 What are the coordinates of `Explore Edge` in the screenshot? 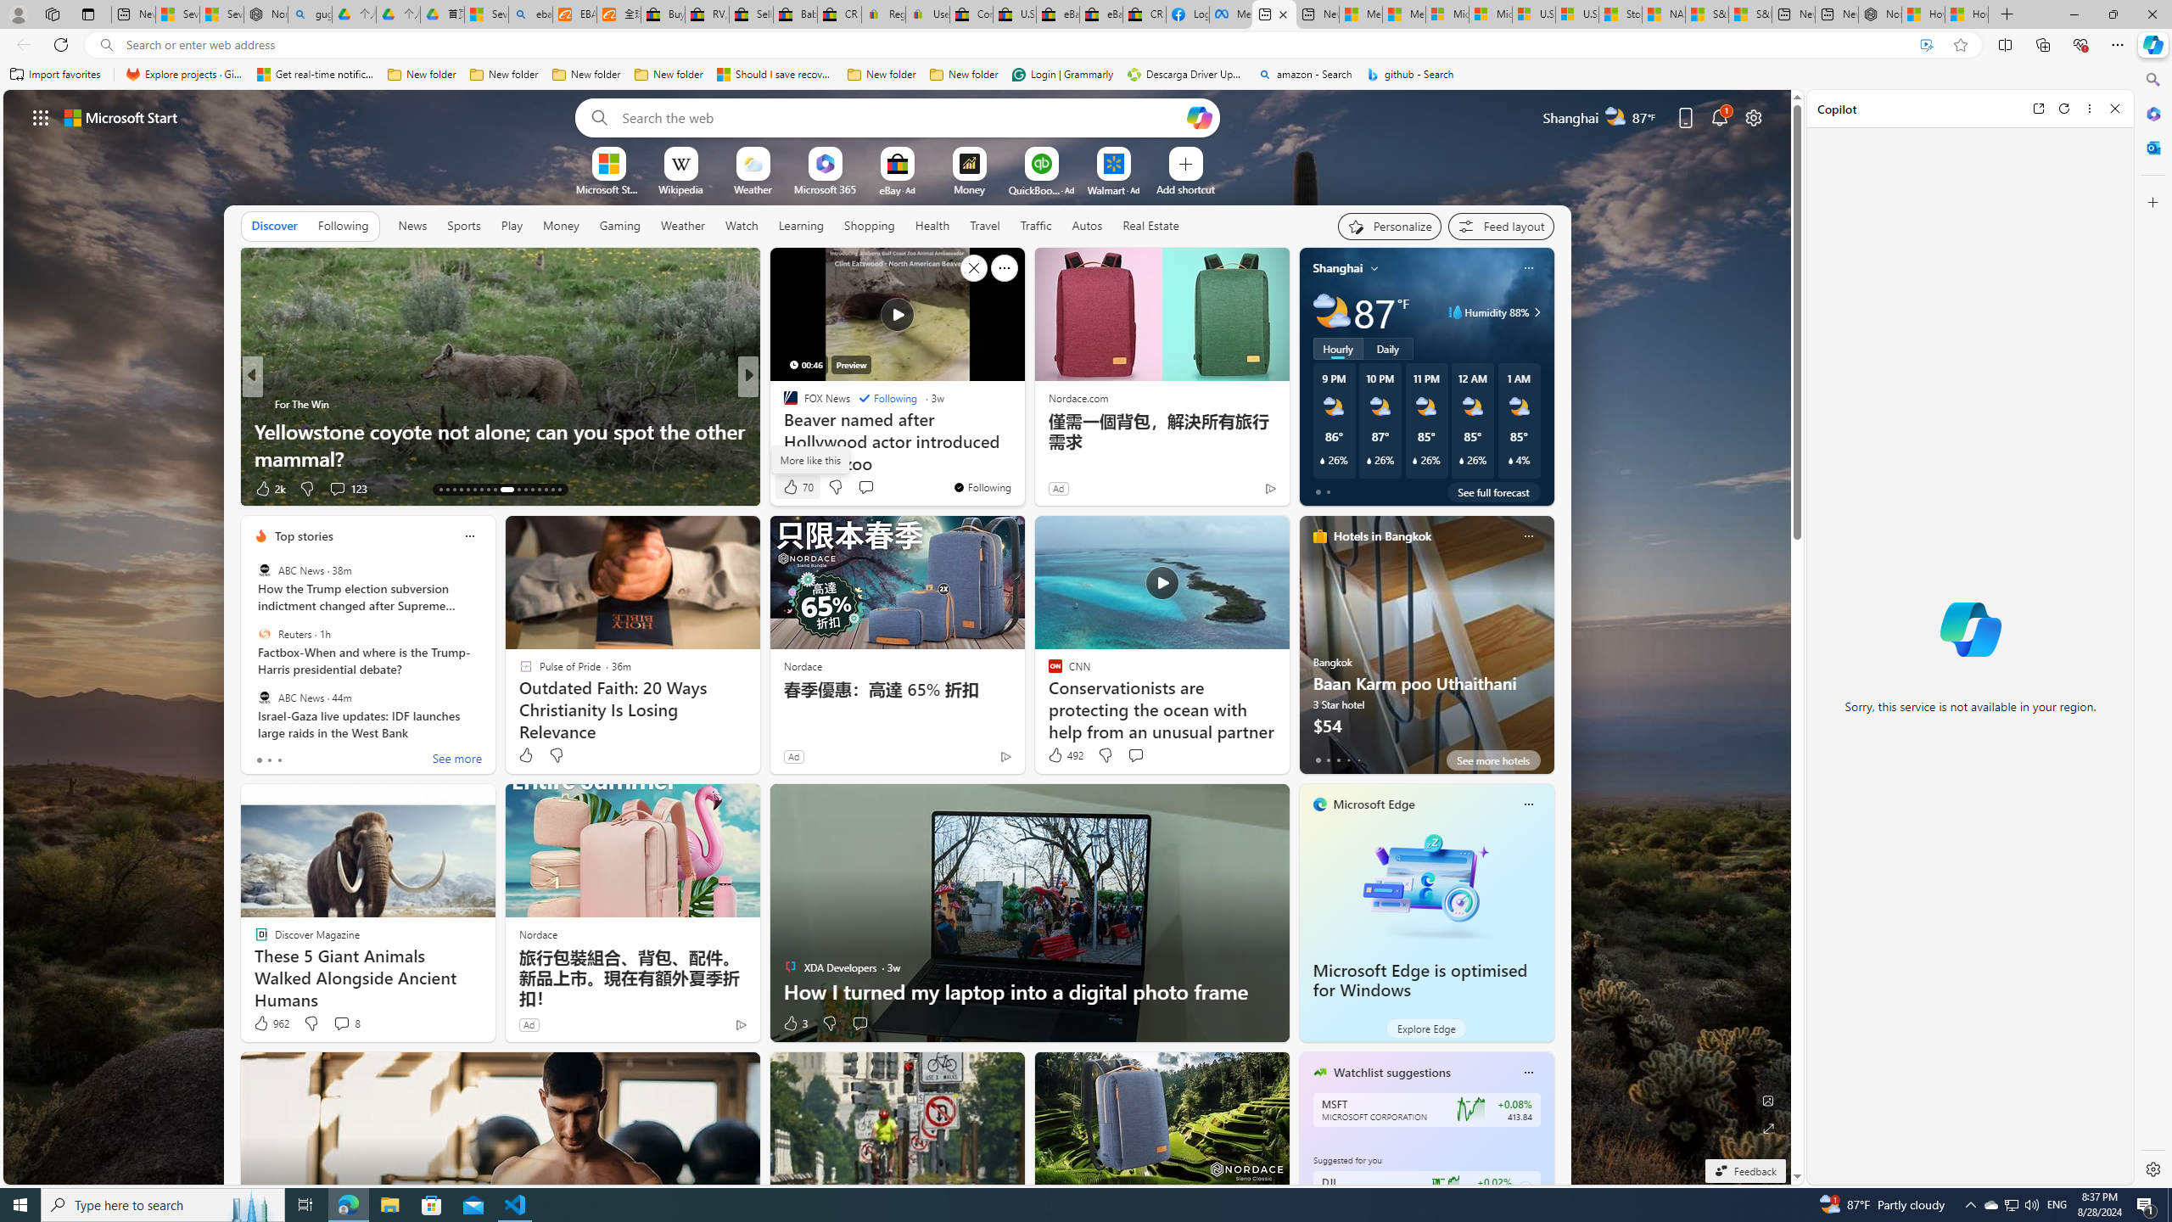 It's located at (1425, 1029).